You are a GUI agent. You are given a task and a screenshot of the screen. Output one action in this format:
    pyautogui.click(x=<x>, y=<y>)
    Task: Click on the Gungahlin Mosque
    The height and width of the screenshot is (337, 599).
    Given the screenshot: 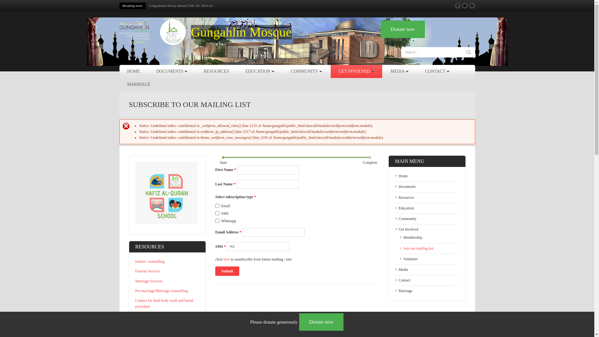 What is the action you would take?
    pyautogui.click(x=241, y=32)
    